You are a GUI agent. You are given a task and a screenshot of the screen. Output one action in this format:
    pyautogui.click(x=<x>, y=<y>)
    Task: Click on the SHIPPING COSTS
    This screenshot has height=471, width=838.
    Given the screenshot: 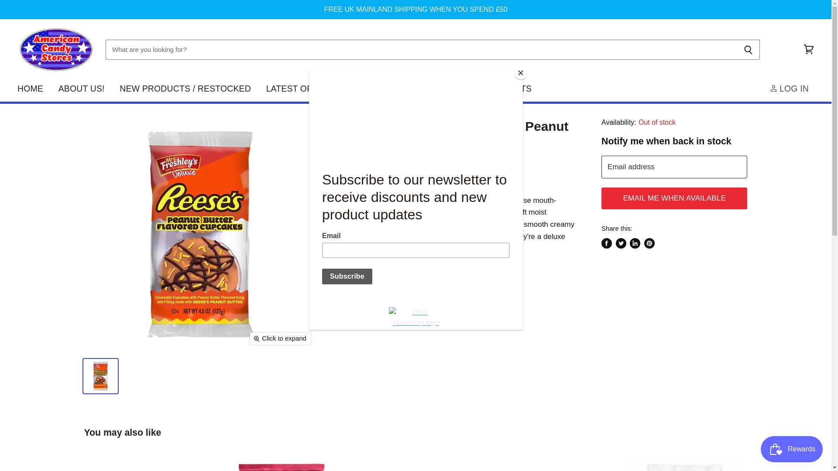 What is the action you would take?
    pyautogui.click(x=495, y=89)
    